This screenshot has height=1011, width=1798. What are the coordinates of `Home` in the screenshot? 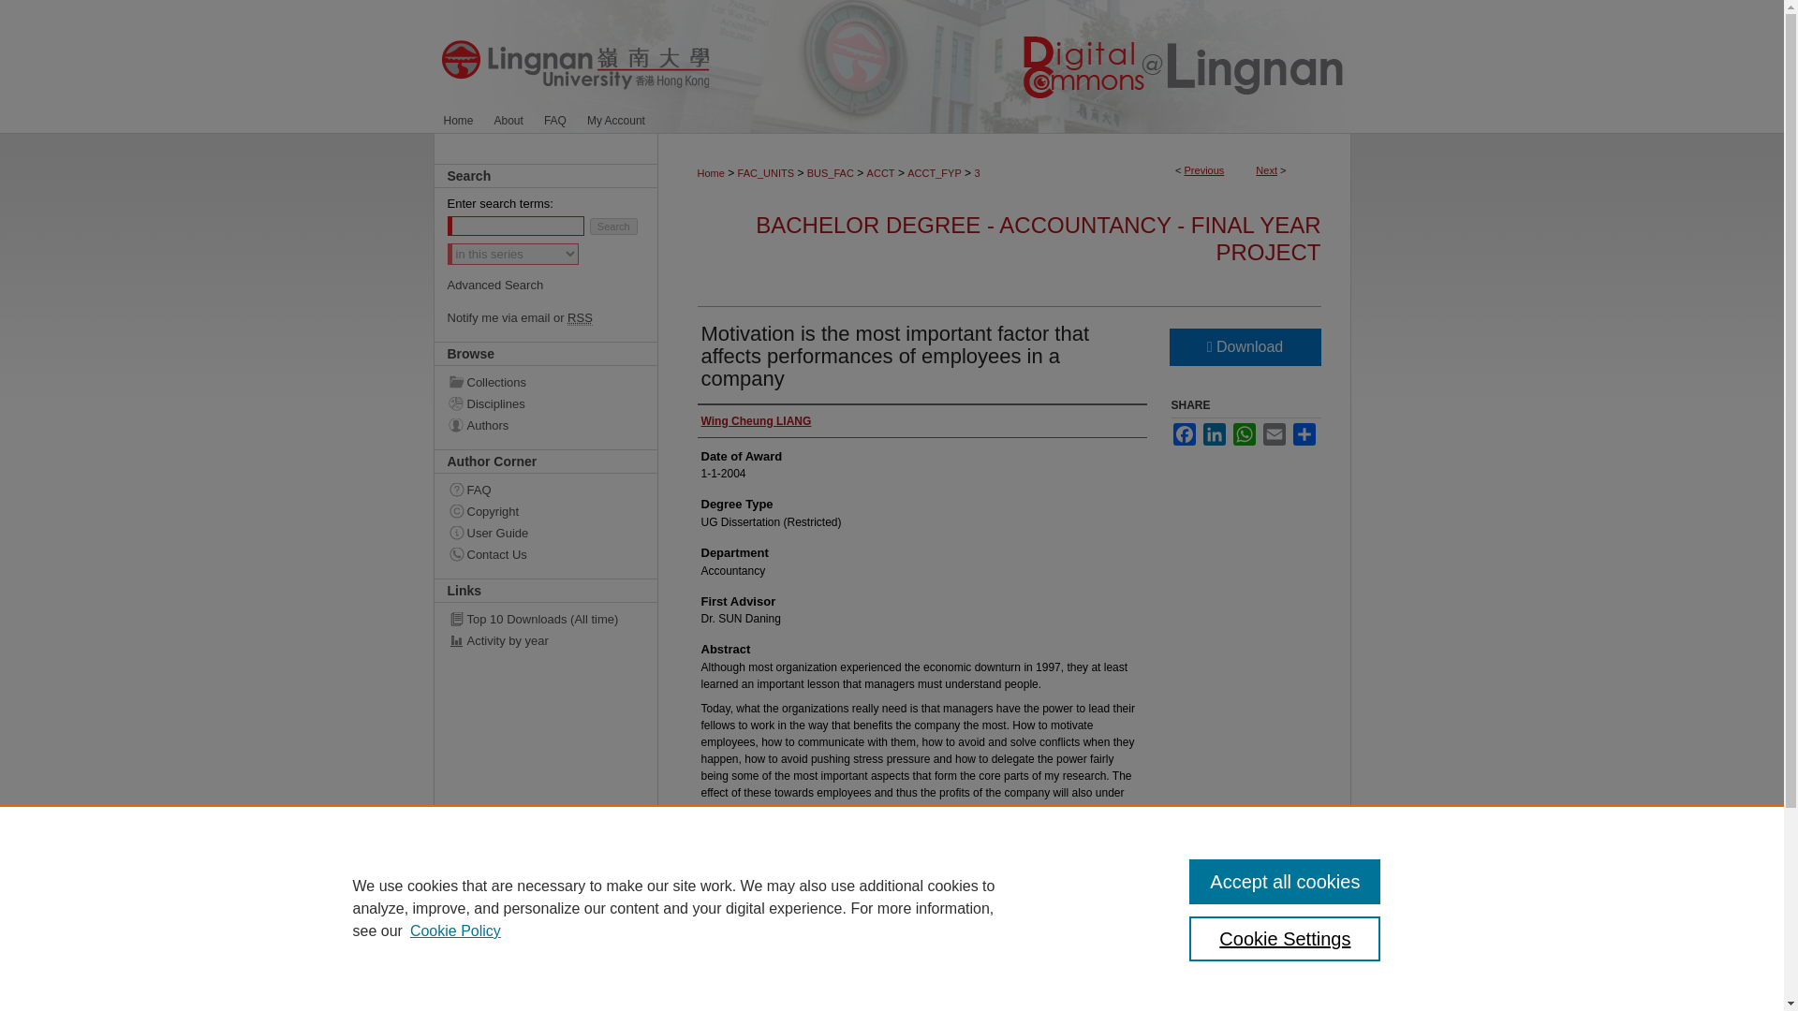 It's located at (458, 120).